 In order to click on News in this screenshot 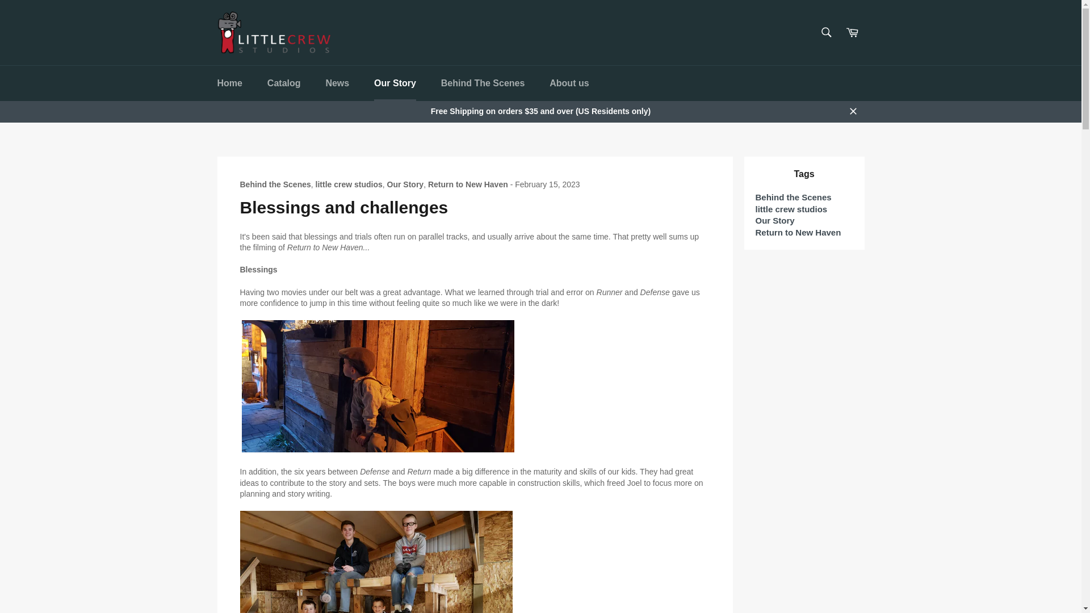, I will do `click(337, 83)`.